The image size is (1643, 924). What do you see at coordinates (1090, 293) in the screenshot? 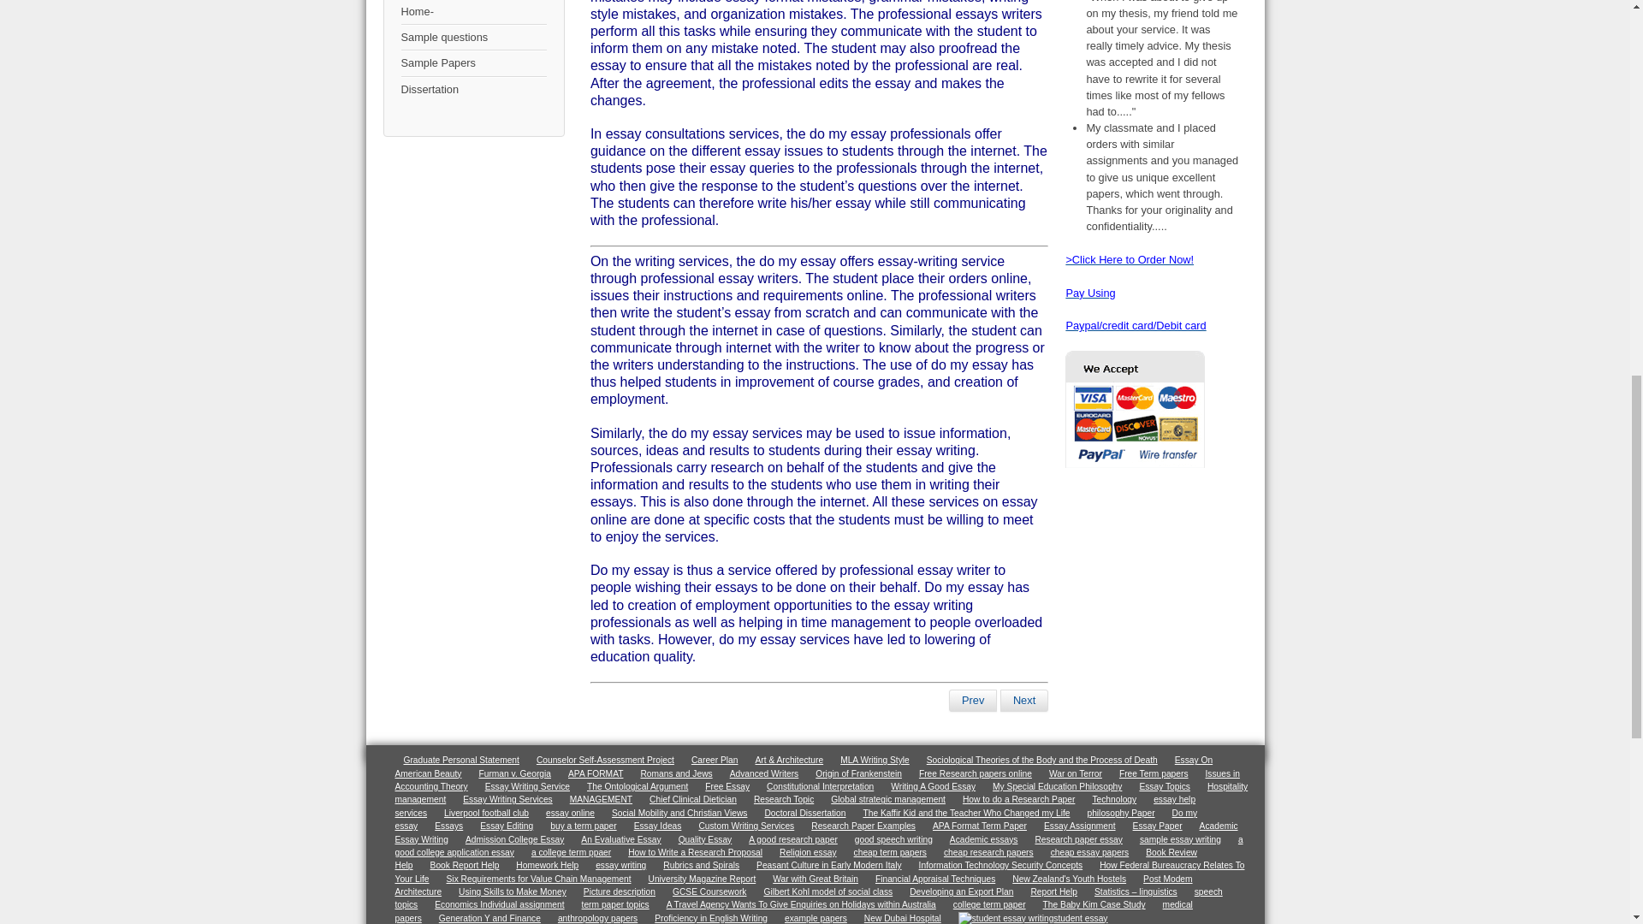
I see `order` at bounding box center [1090, 293].